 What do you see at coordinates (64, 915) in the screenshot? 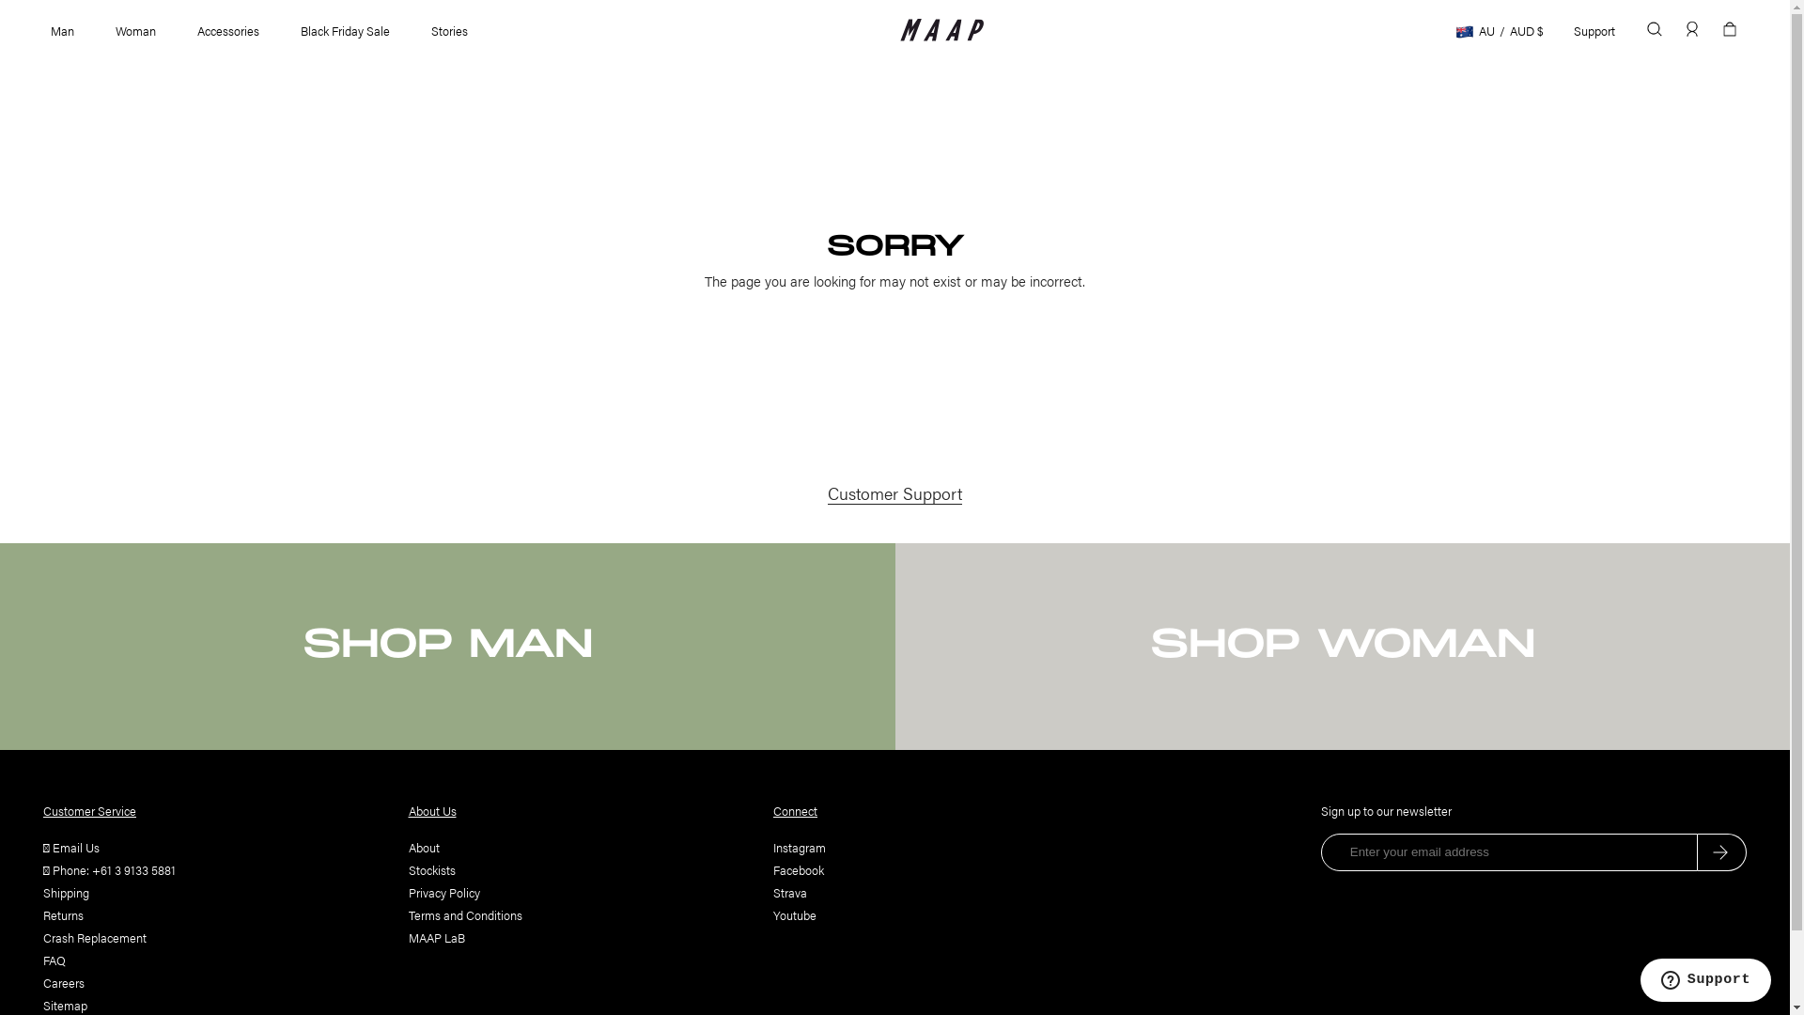
I see `Returns` at bounding box center [64, 915].